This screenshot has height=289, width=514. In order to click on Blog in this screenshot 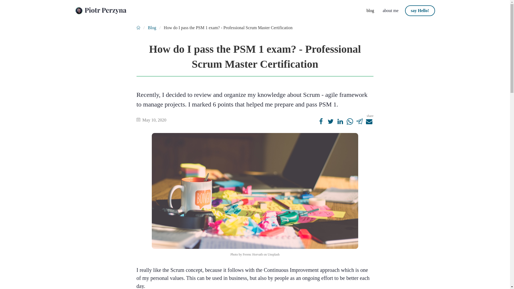, I will do `click(152, 28)`.